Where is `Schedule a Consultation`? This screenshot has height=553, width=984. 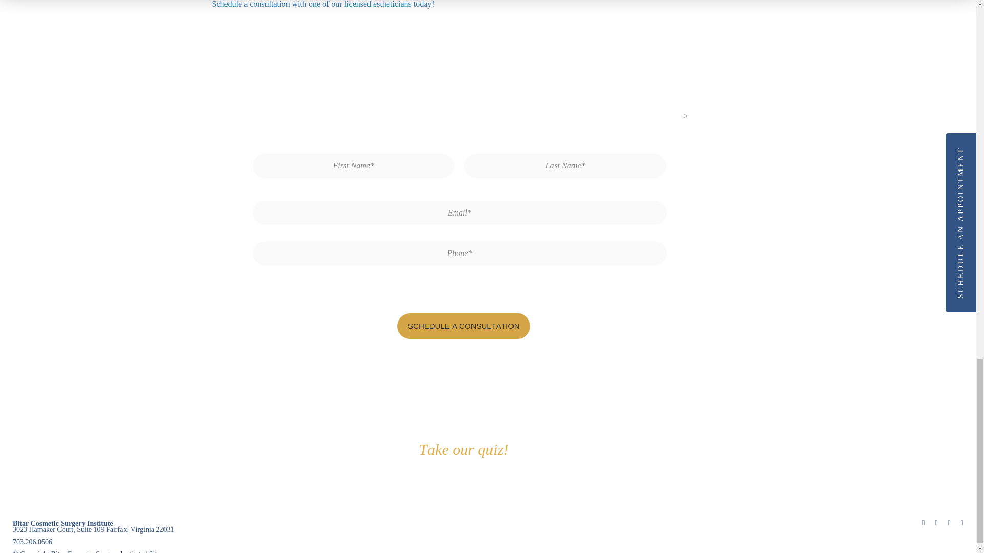 Schedule a Consultation is located at coordinates (463, 326).